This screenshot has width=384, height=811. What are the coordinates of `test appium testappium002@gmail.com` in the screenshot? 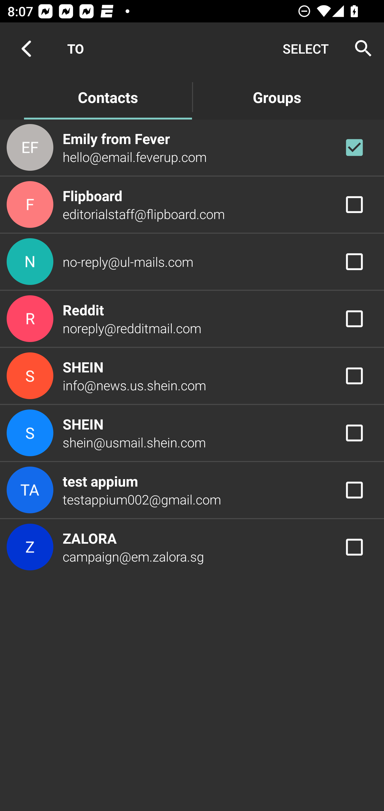 It's located at (192, 490).